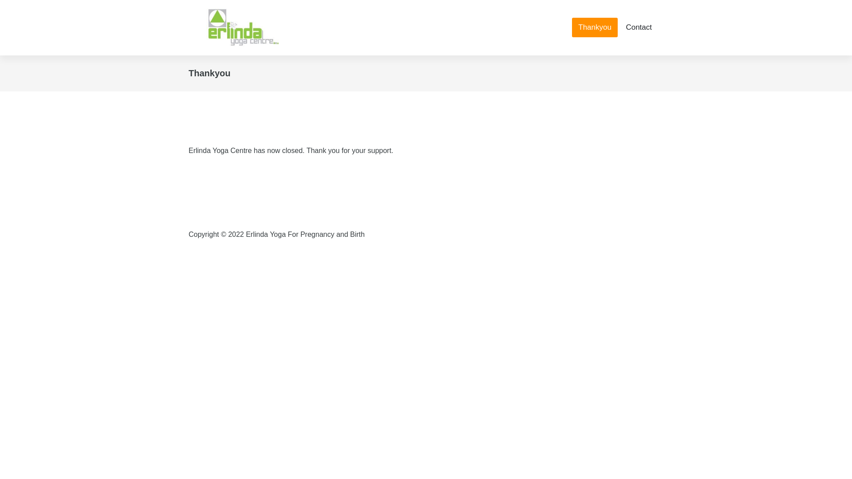 This screenshot has height=479, width=852. Describe the element at coordinates (595, 27) in the screenshot. I see `Thankyou` at that location.